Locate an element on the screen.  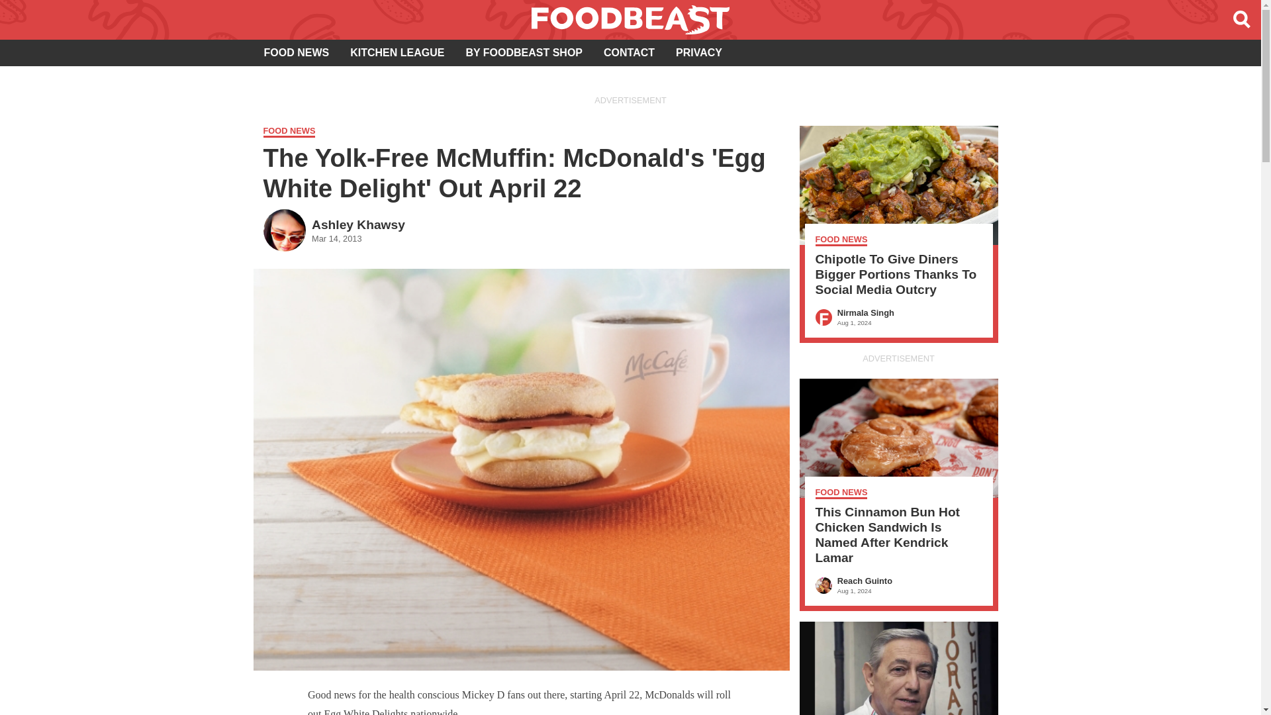
BY FOODBEAST SHOP is located at coordinates (629, 53).